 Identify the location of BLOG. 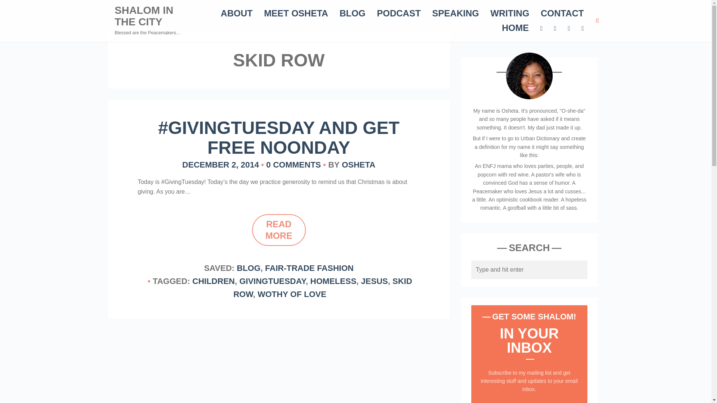
(352, 13).